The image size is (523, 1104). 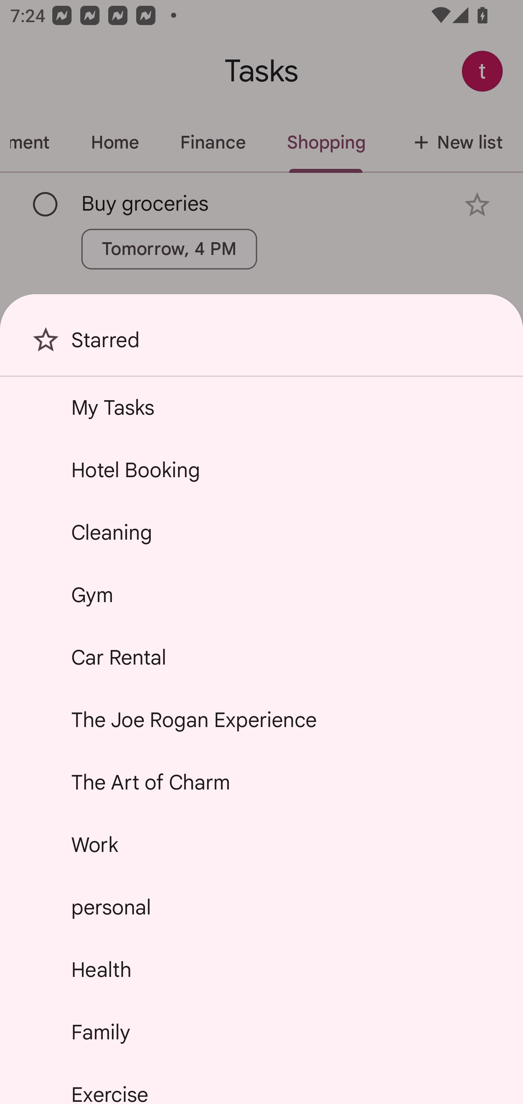 What do you see at coordinates (261, 594) in the screenshot?
I see `Gym` at bounding box center [261, 594].